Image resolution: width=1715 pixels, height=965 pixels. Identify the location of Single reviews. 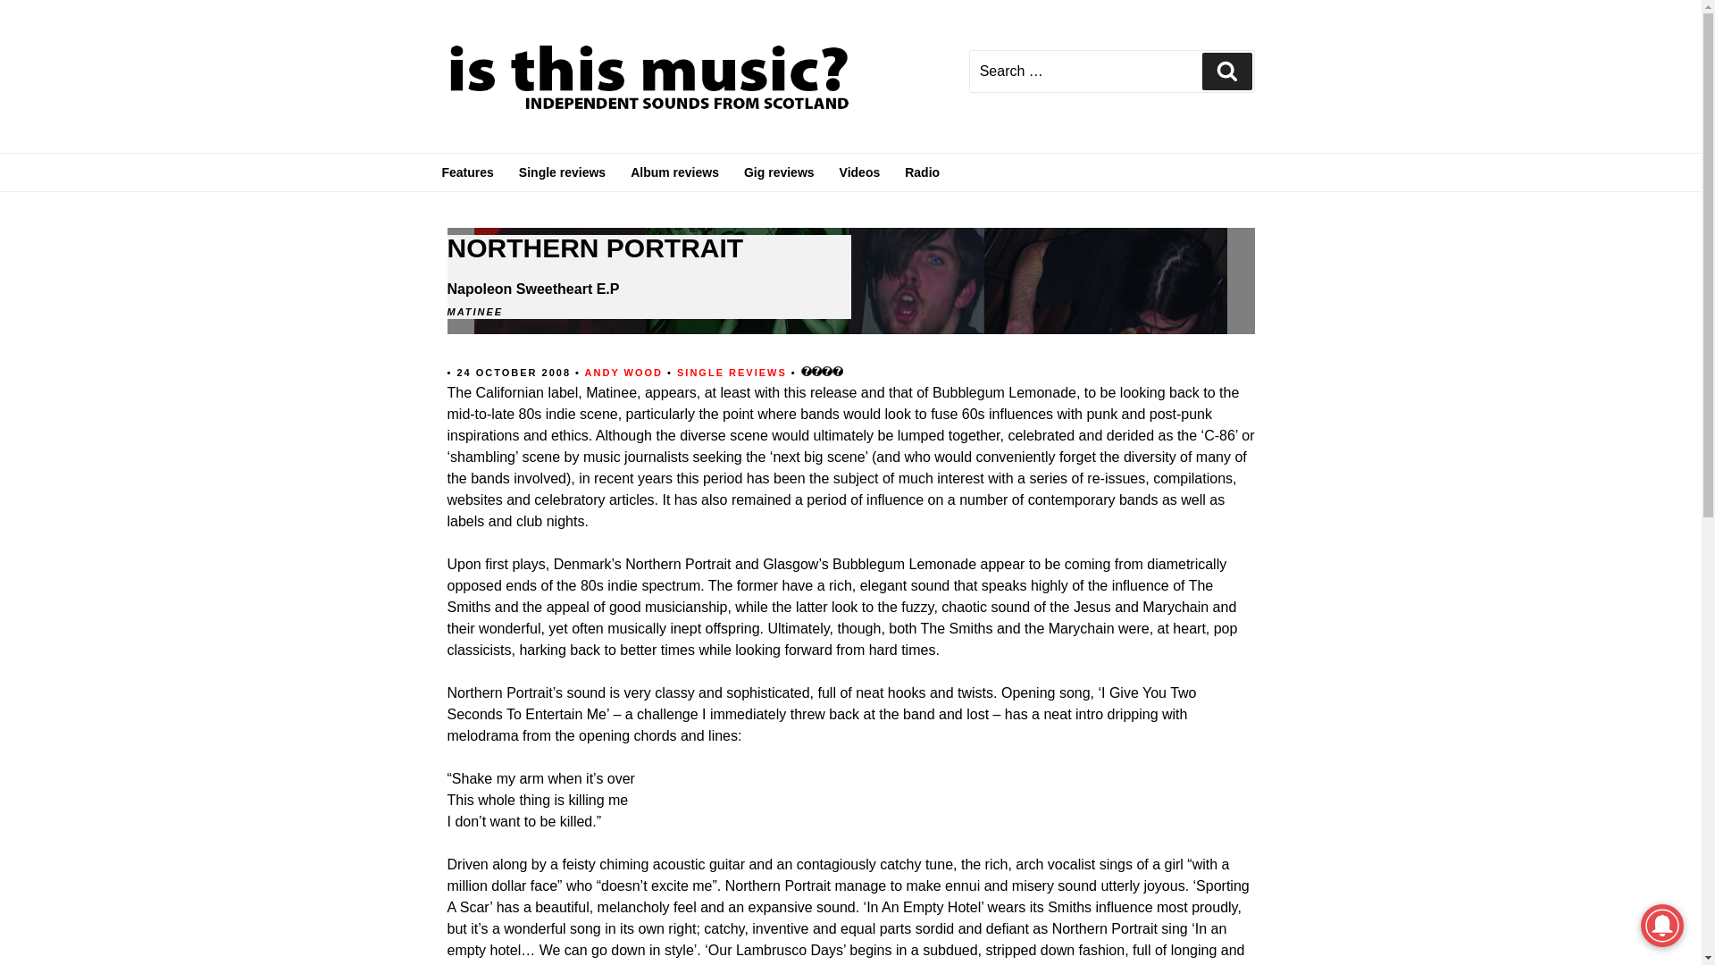
(561, 172).